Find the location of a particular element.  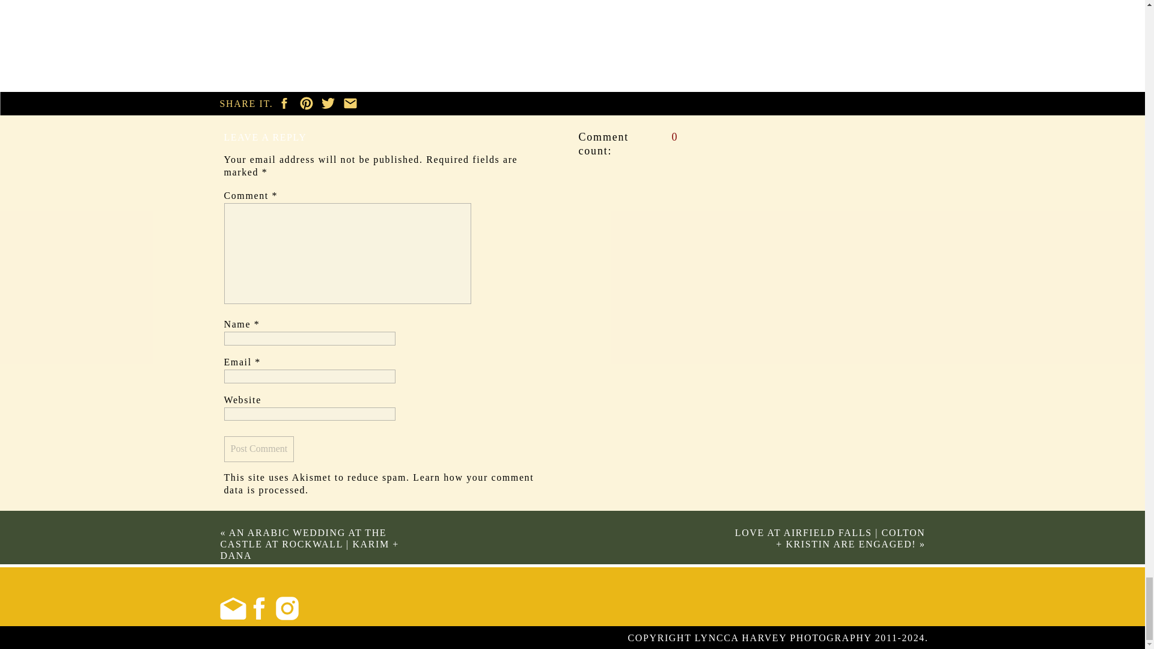

PORTFOLIO is located at coordinates (335, 638).